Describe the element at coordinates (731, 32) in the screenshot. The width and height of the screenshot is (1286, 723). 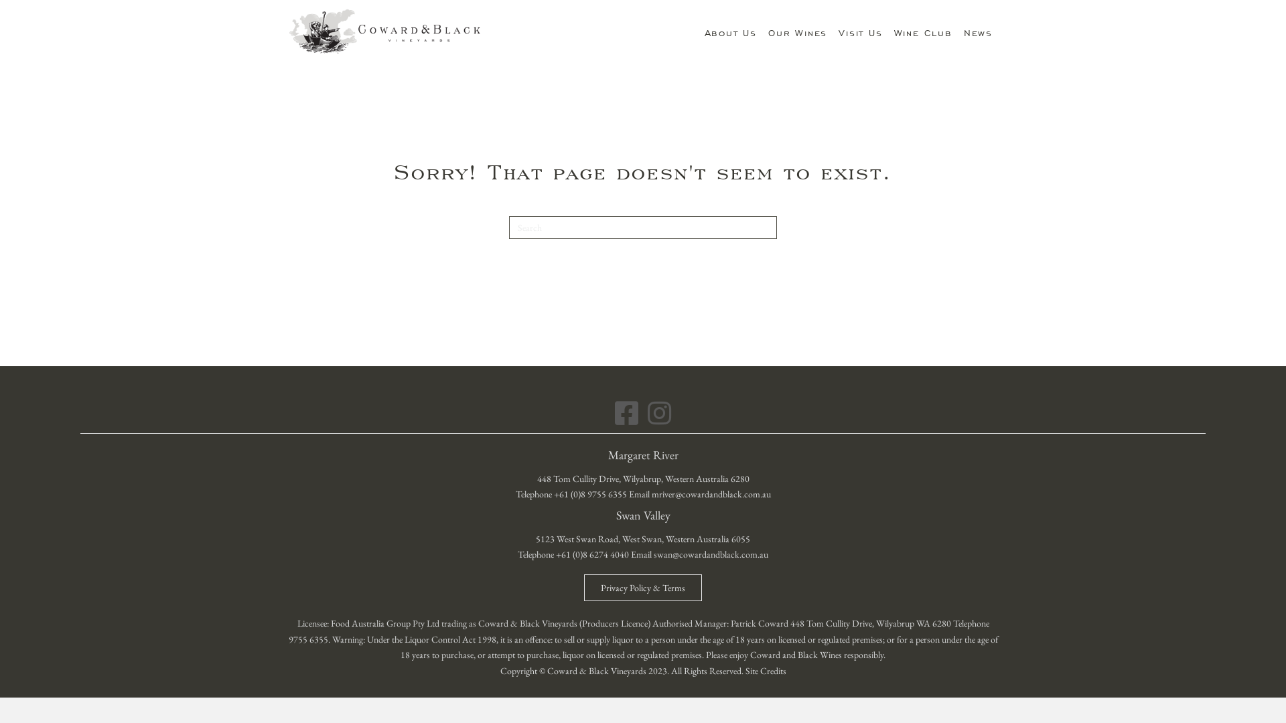
I see `About Us` at that location.